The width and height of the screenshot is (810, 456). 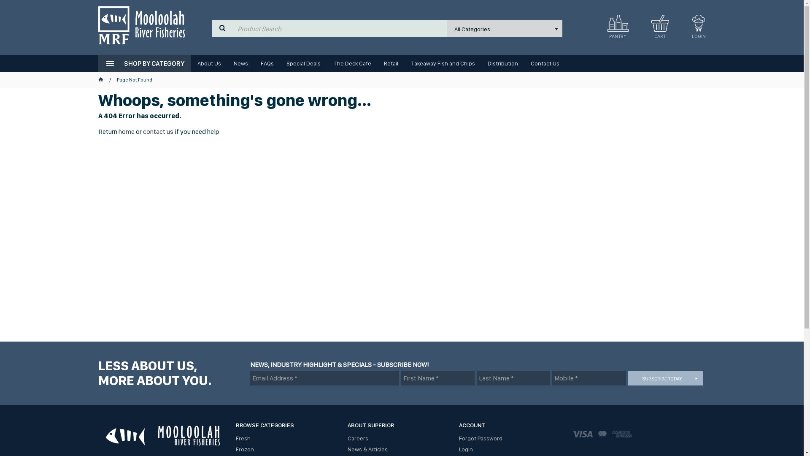 What do you see at coordinates (699, 30) in the screenshot?
I see `LOGIN` at bounding box center [699, 30].